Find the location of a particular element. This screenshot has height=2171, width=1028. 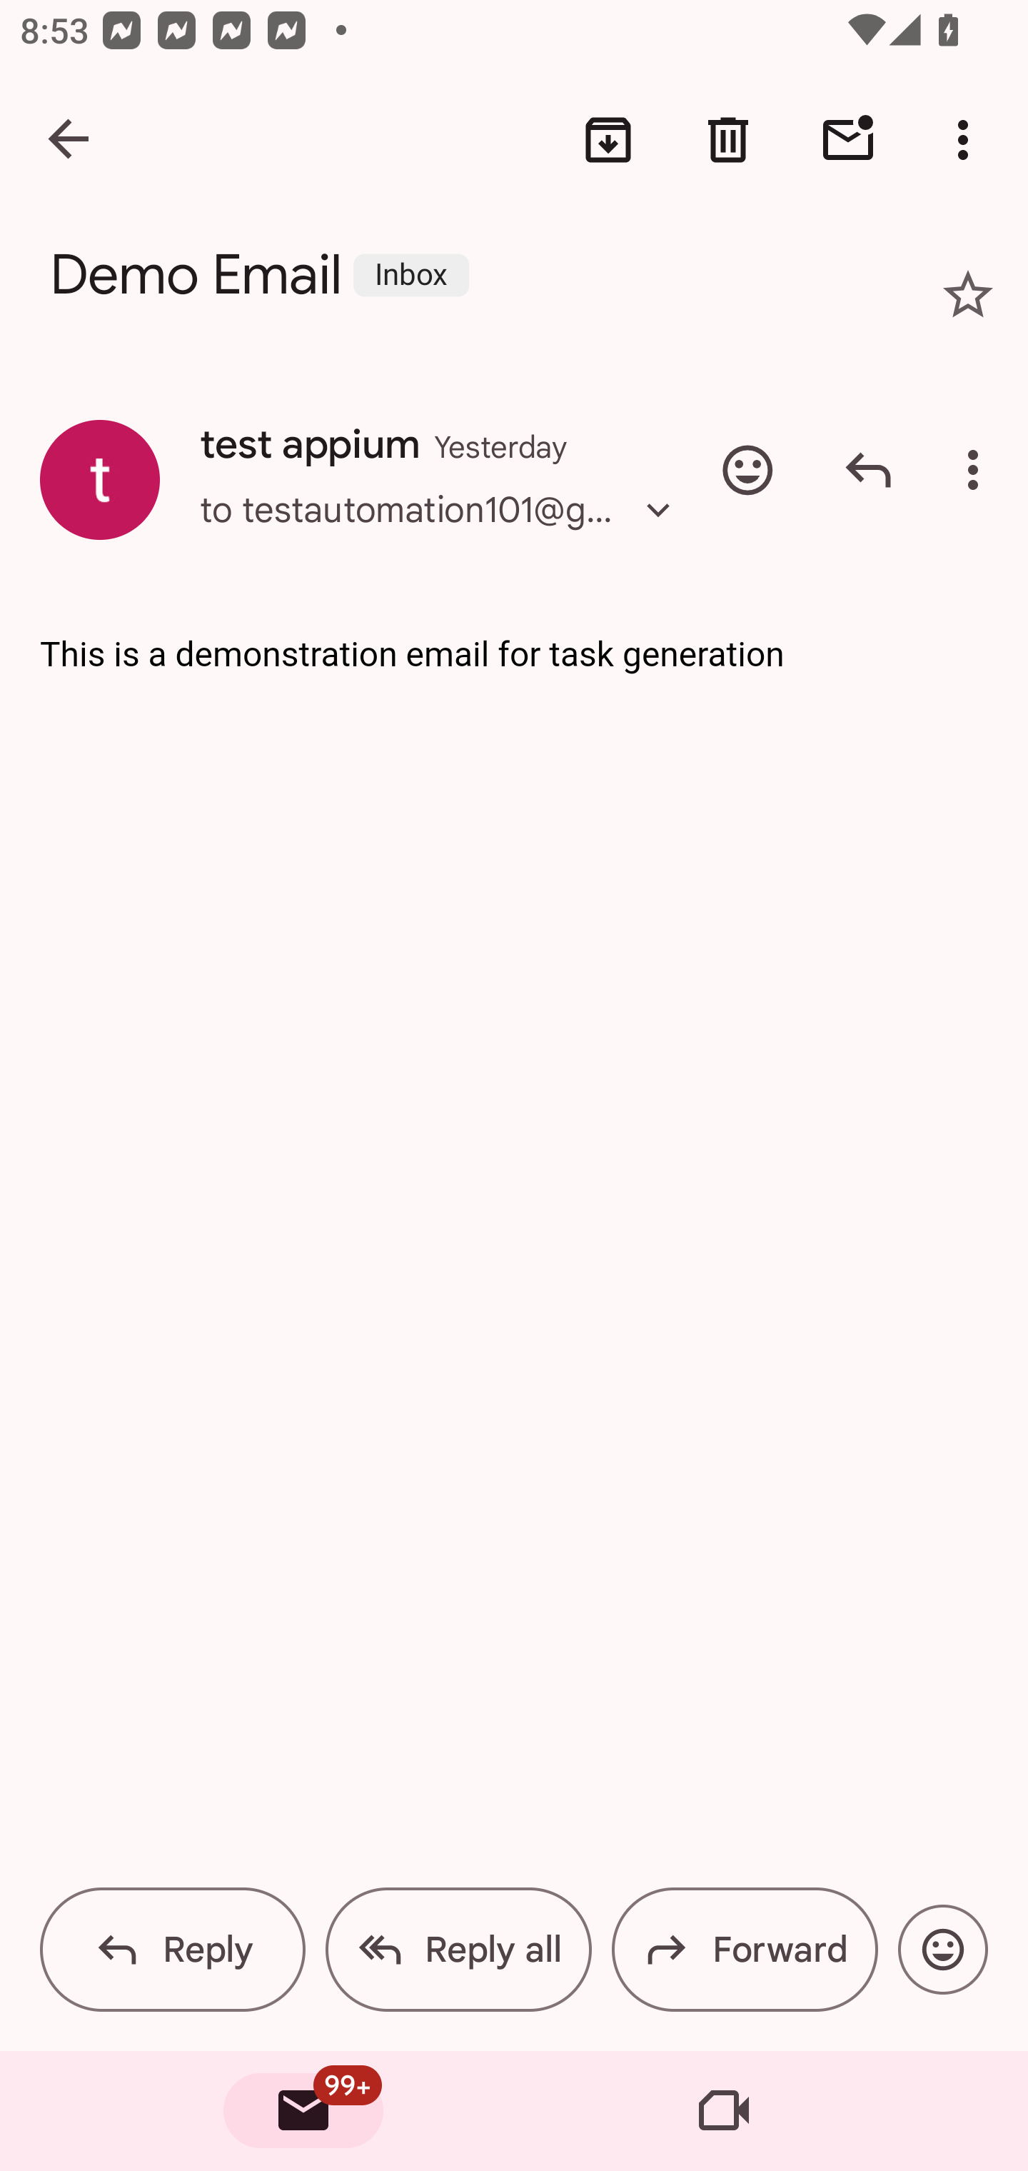

Reply is located at coordinates (868, 470).